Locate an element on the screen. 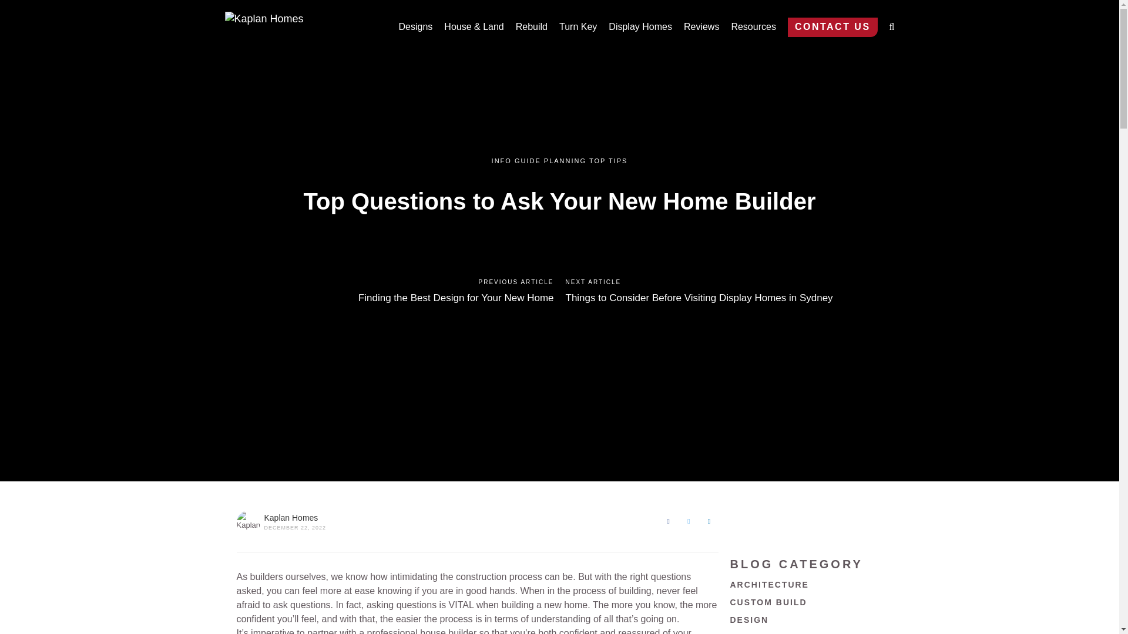 Image resolution: width=1128 pixels, height=634 pixels. Share on Twitter is located at coordinates (689, 521).